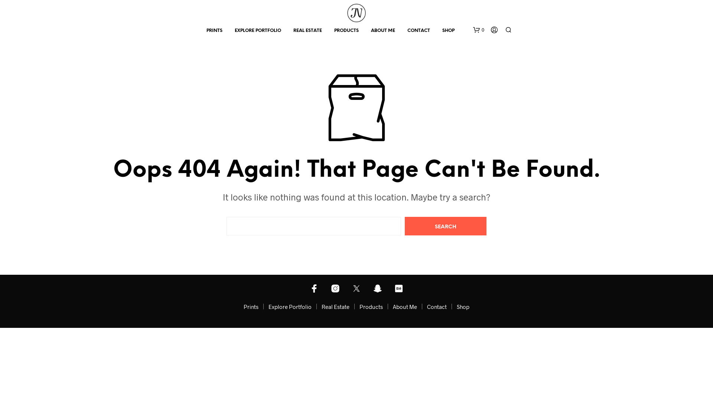 The height and width of the screenshot is (401, 713). Describe the element at coordinates (214, 31) in the screenshot. I see `PRINTS` at that location.